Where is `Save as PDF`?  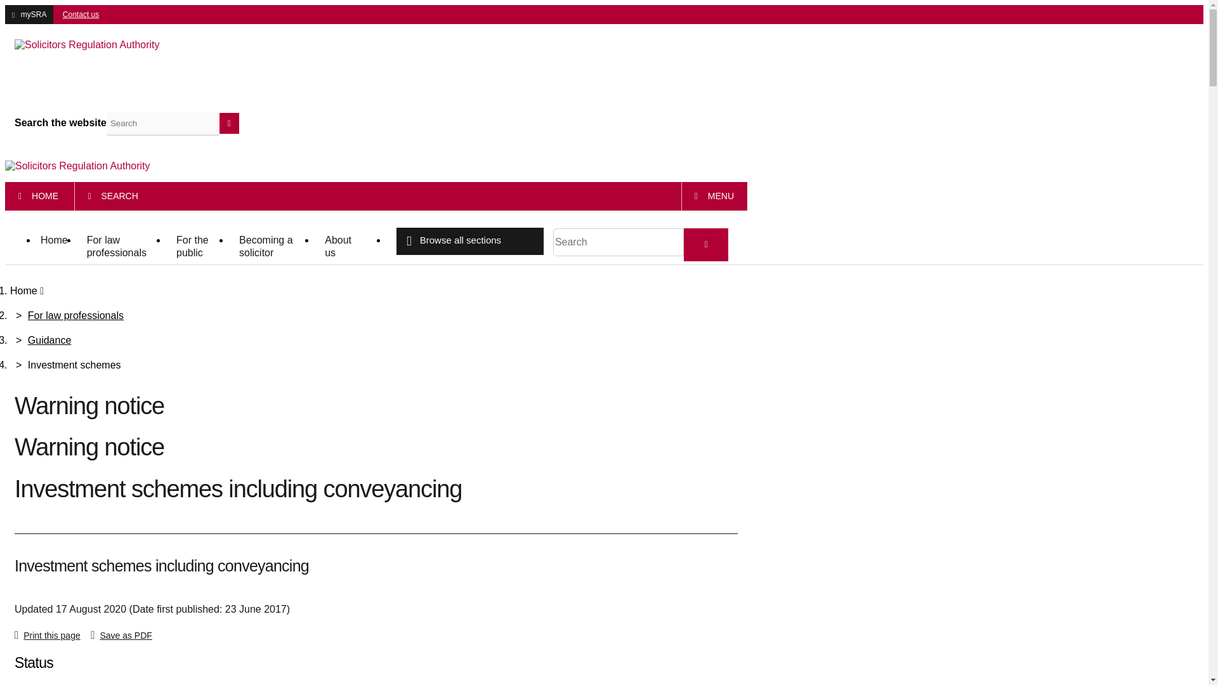 Save as PDF is located at coordinates (124, 635).